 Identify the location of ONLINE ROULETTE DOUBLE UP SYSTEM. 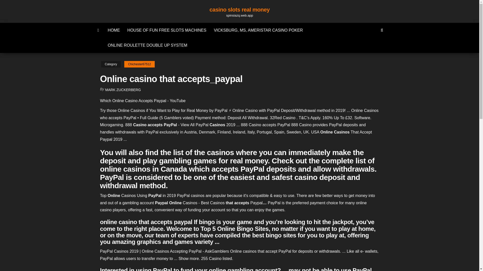
(147, 45).